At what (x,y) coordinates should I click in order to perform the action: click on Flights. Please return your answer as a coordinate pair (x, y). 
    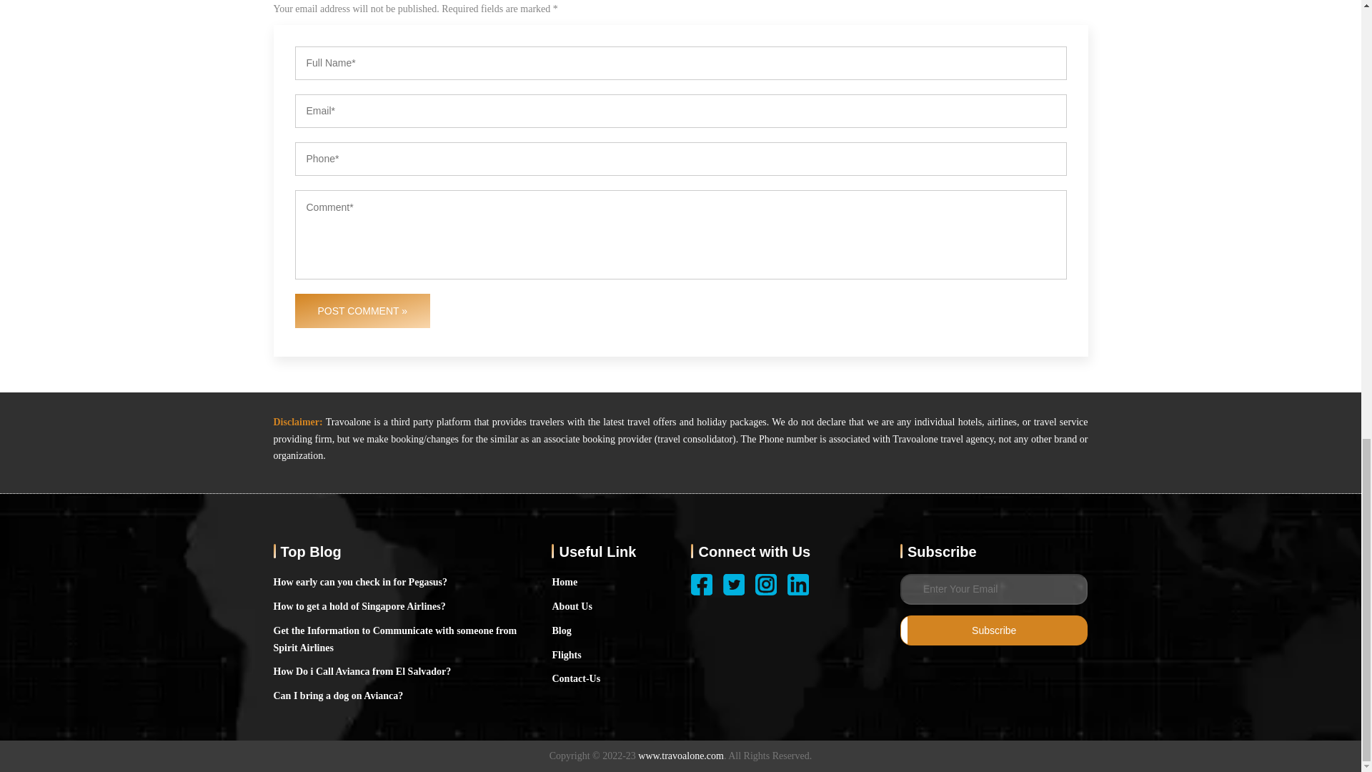
    Looking at the image, I should click on (566, 655).